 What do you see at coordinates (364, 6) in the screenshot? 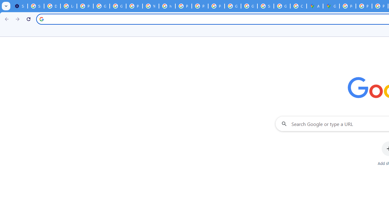
I see `Privacy Help Center - Policies Help` at bounding box center [364, 6].